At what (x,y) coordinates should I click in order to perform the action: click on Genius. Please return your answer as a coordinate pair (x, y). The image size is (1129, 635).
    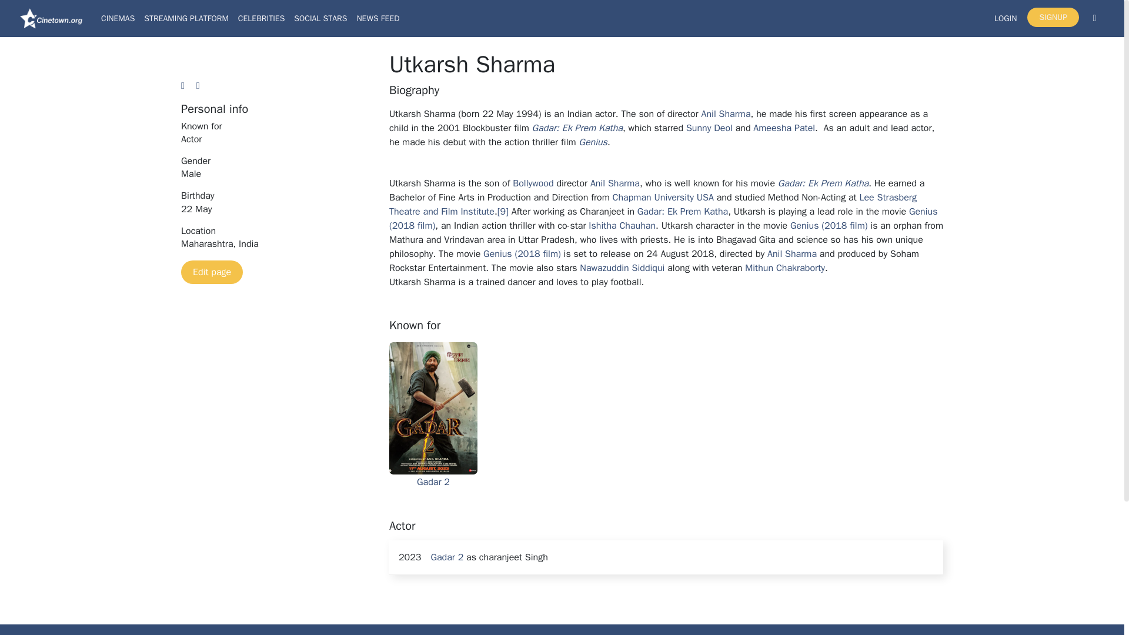
    Looking at the image, I should click on (593, 142).